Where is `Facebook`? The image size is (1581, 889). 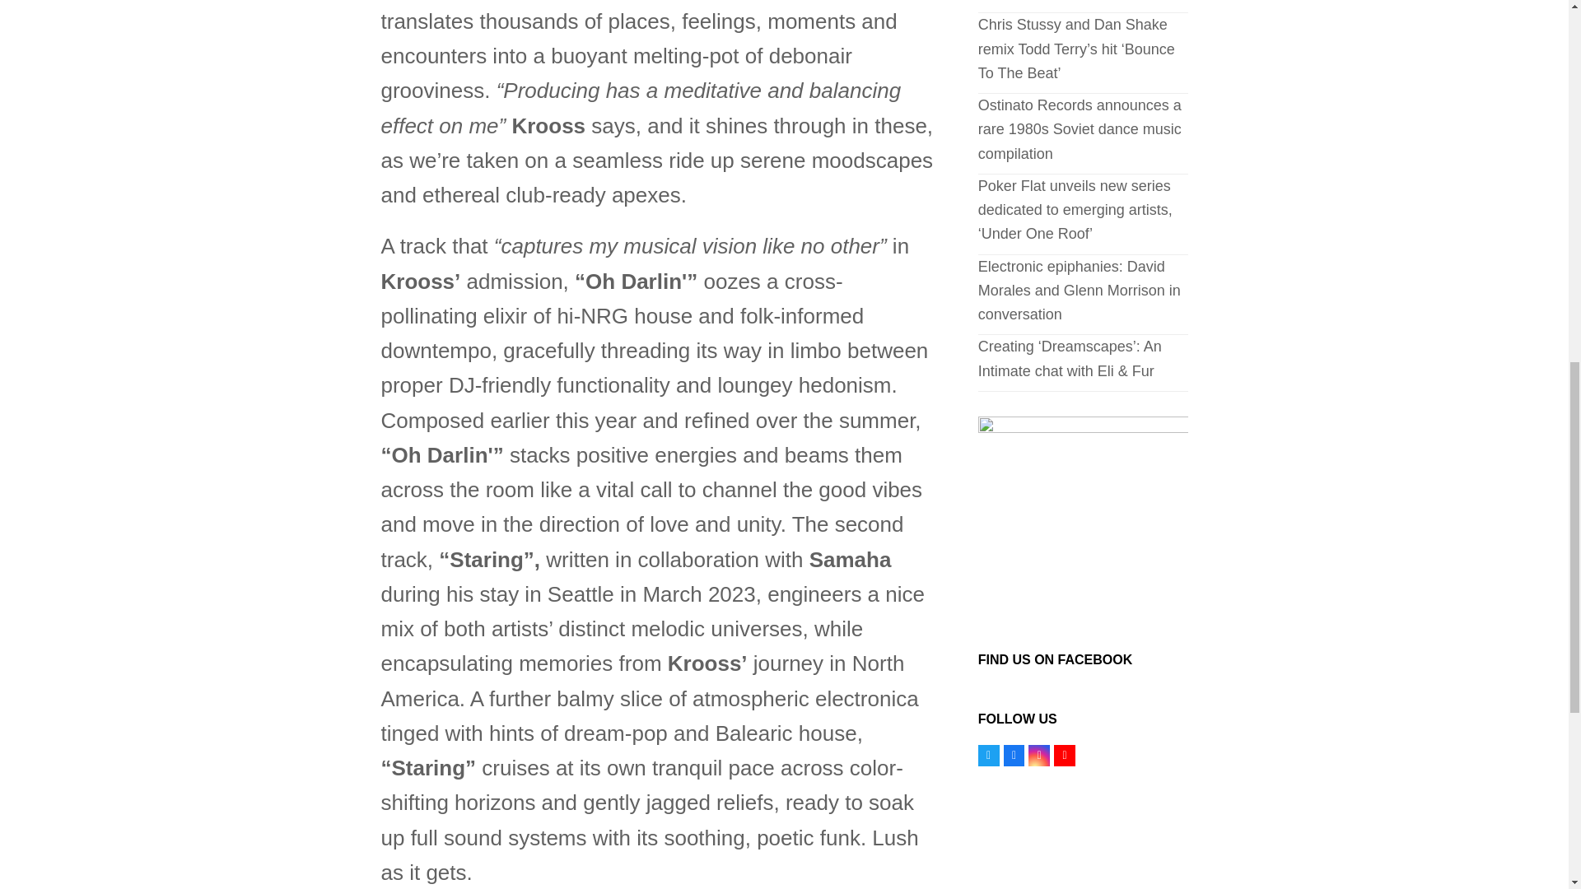
Facebook is located at coordinates (1014, 756).